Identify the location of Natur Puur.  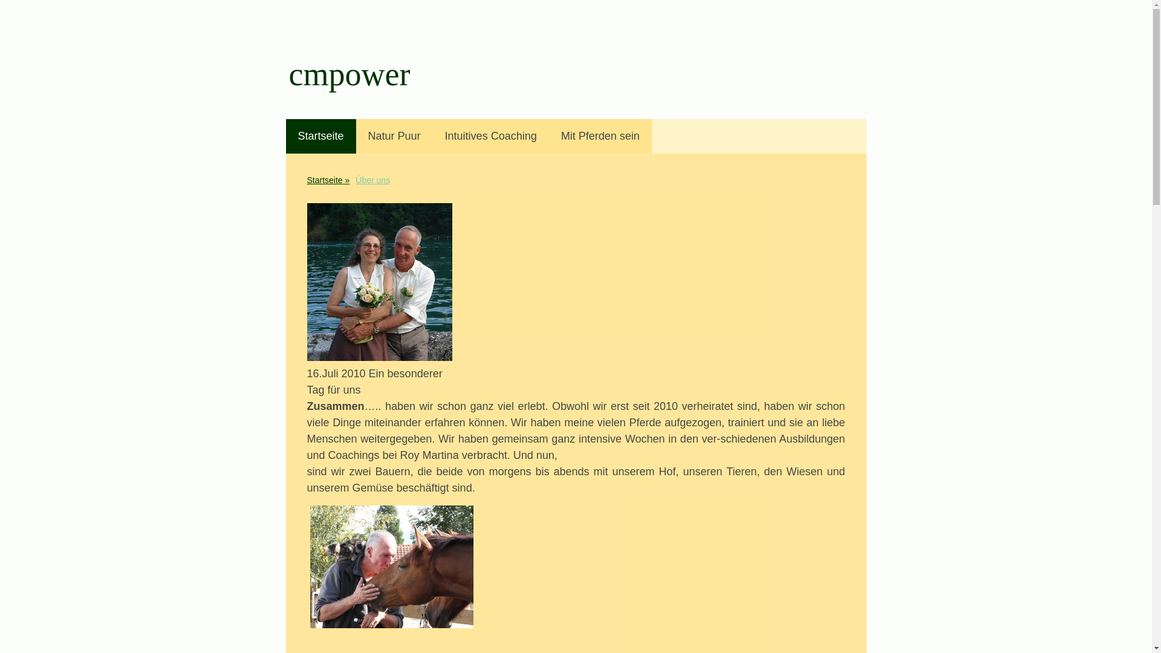
(394, 137).